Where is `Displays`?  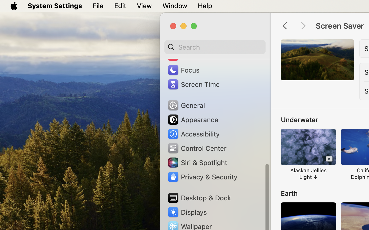 Displays is located at coordinates (187, 212).